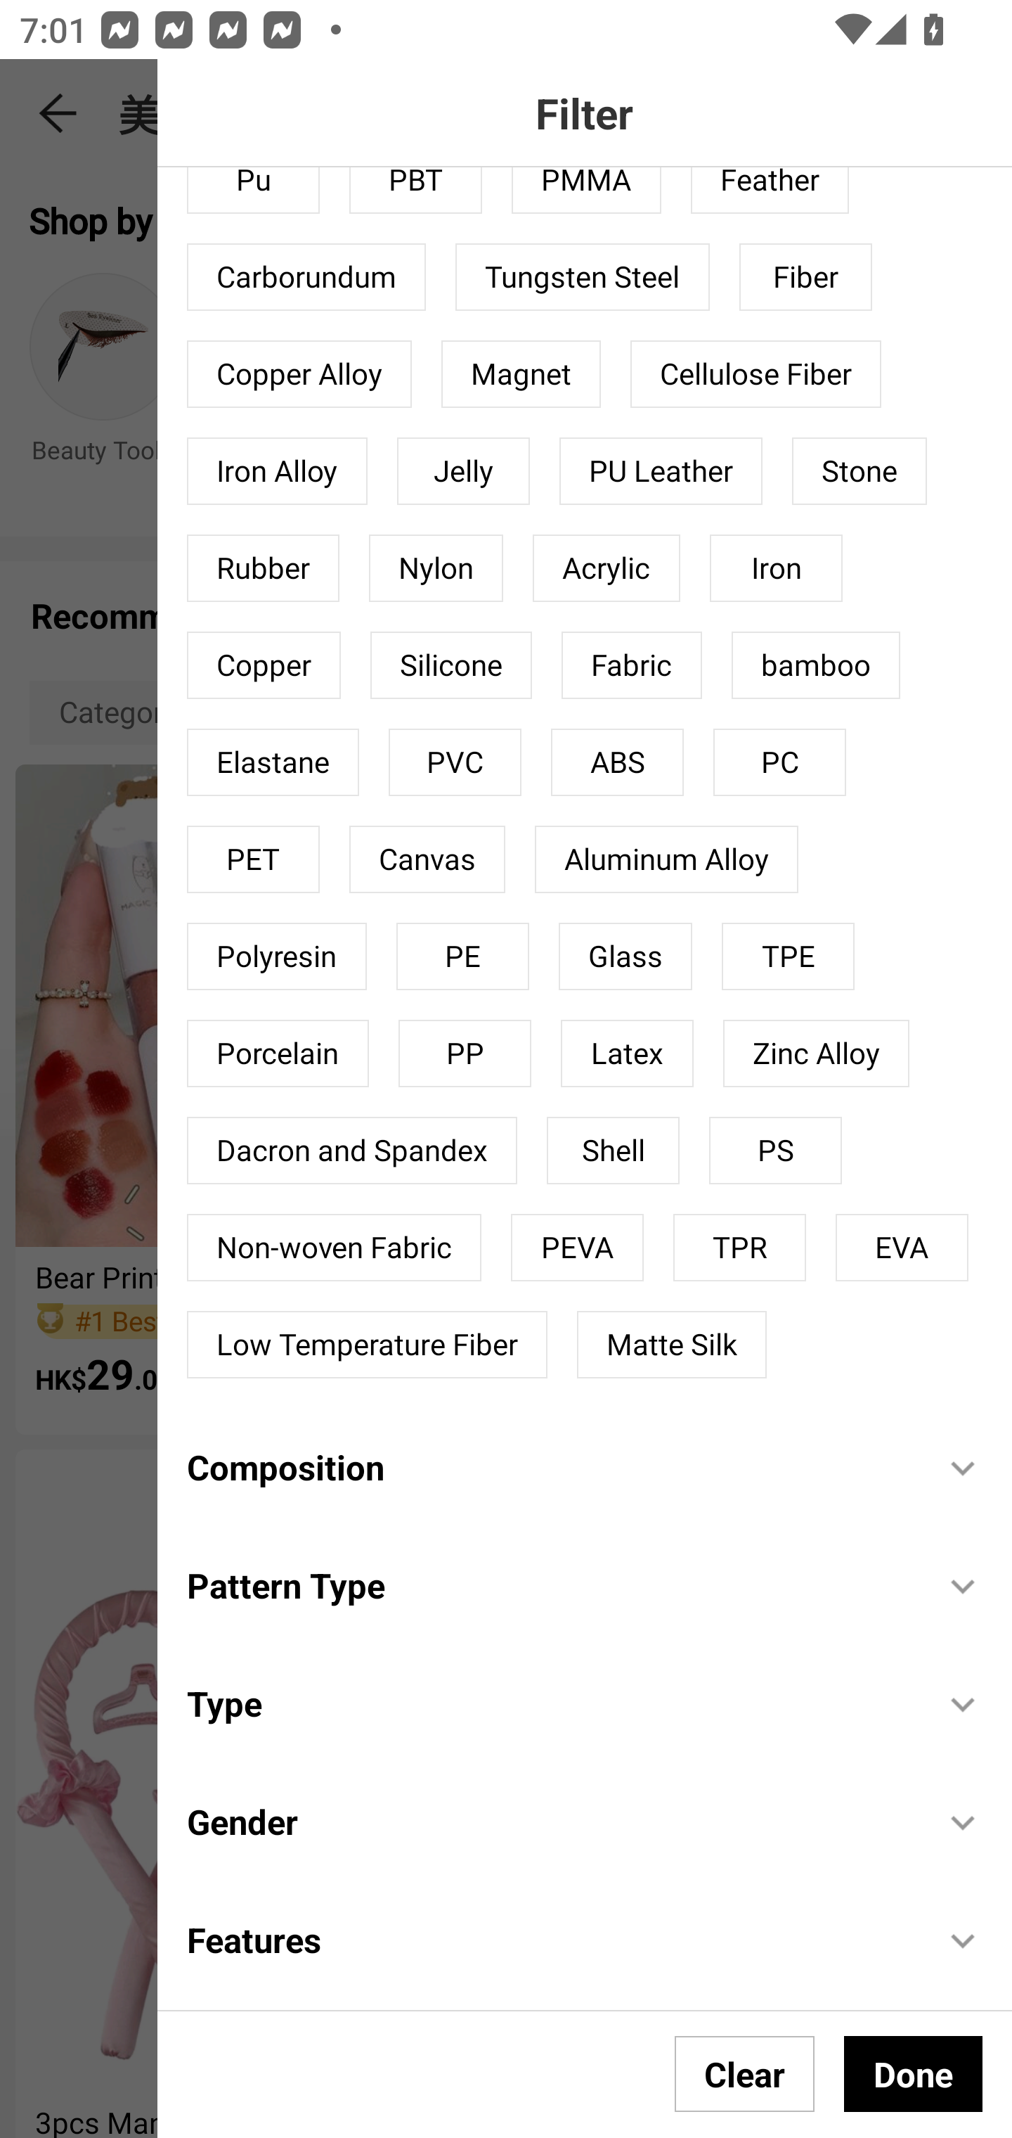  I want to click on Cellulose Fiber, so click(756, 374).